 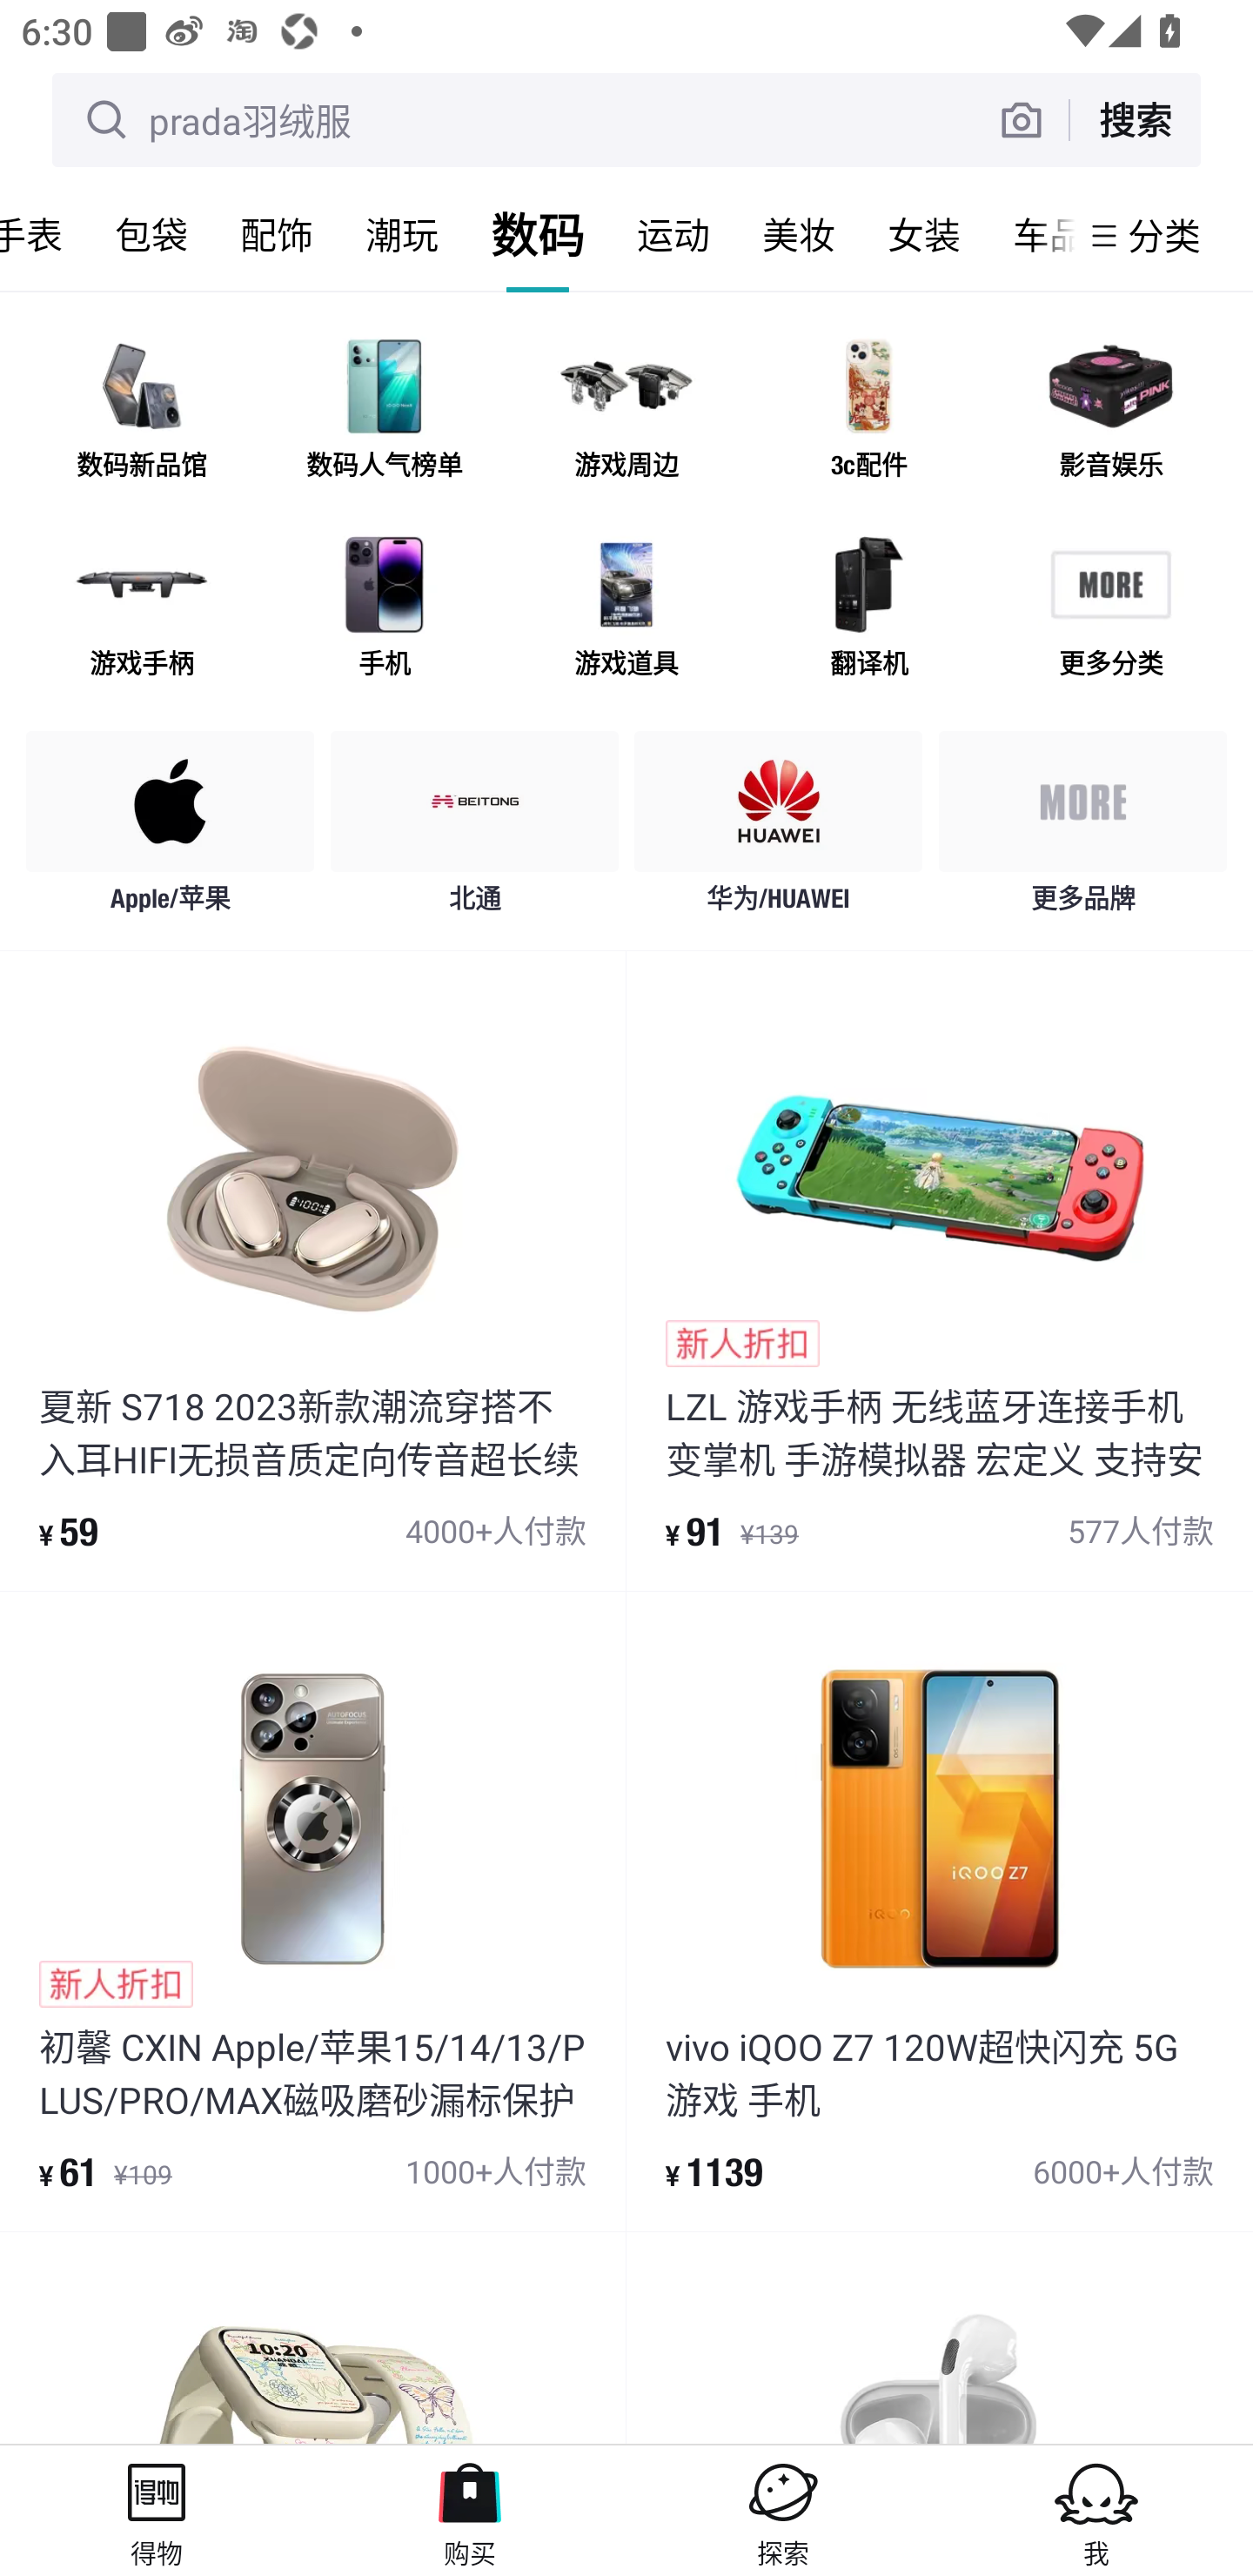 What do you see at coordinates (142, 611) in the screenshot?
I see `游戏手柄` at bounding box center [142, 611].